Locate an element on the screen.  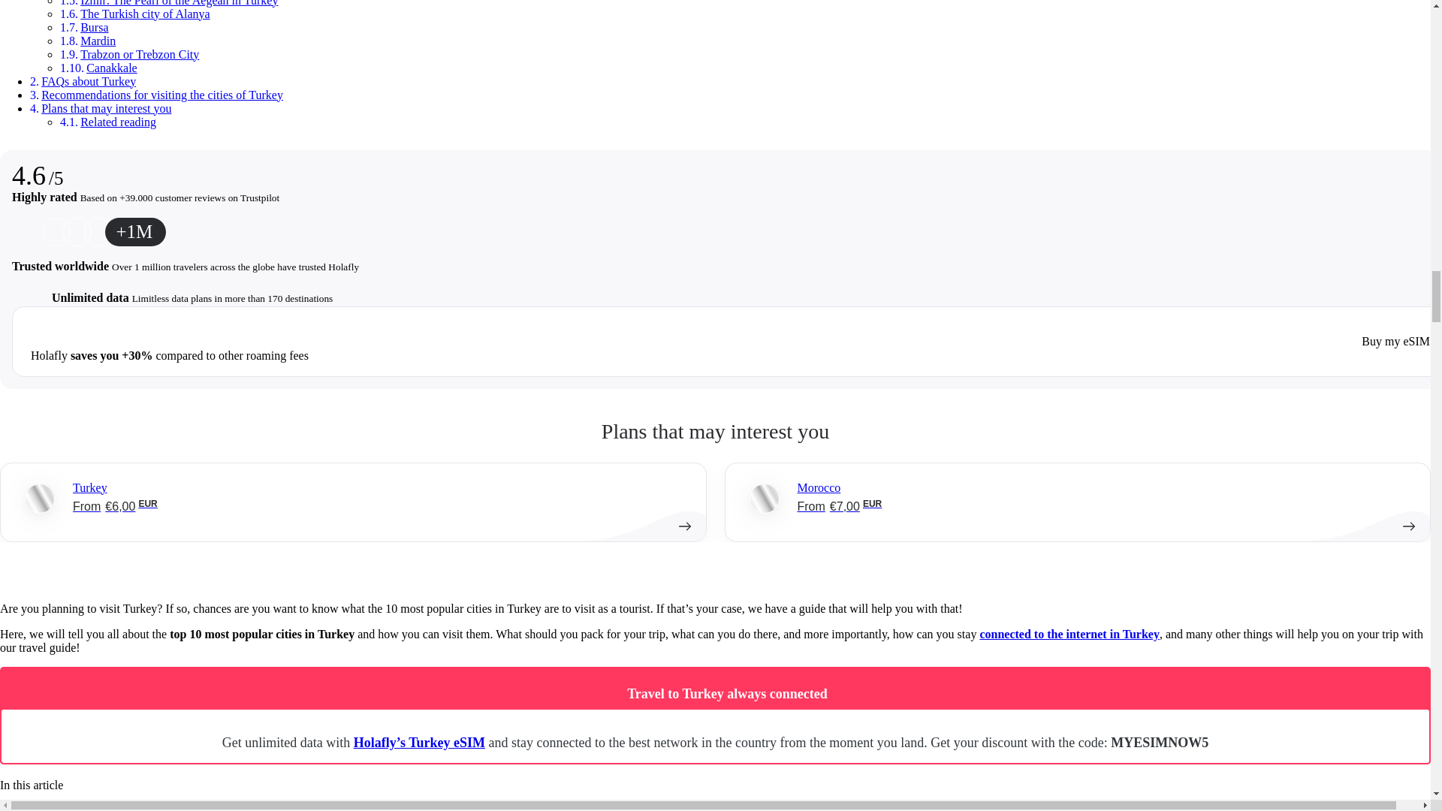
Izmir: The Pearl of the Aegean in Turkey is located at coordinates (179, 3).